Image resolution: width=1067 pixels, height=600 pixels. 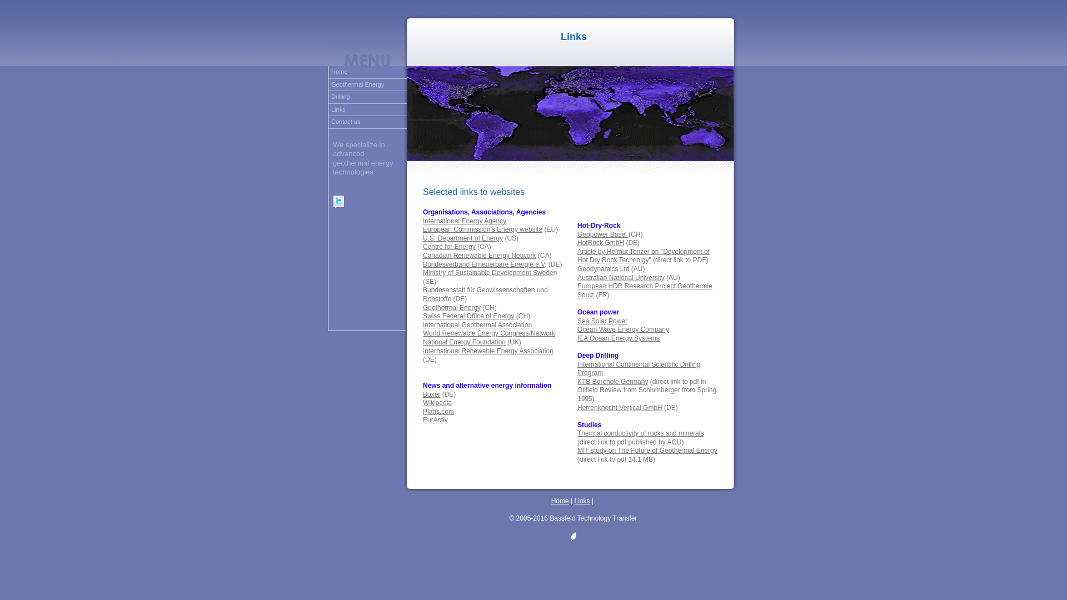 I want to click on MIT study on The Future of Geothermal Energy, so click(x=647, y=451).